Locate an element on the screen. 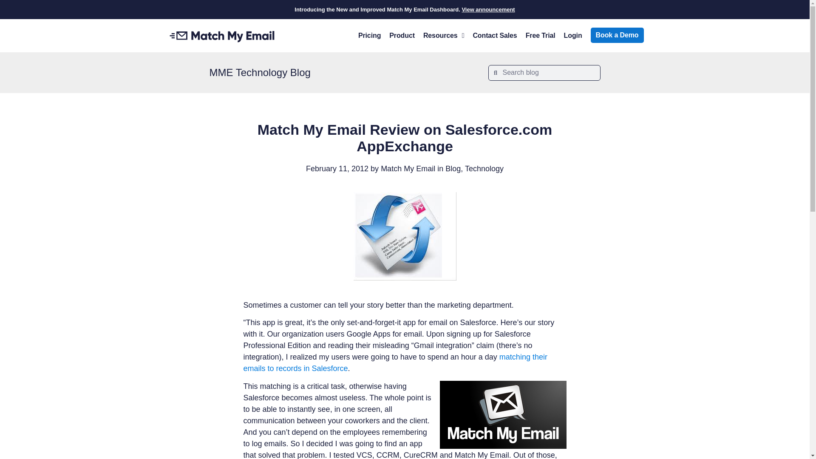 The image size is (816, 459). Product is located at coordinates (402, 35).